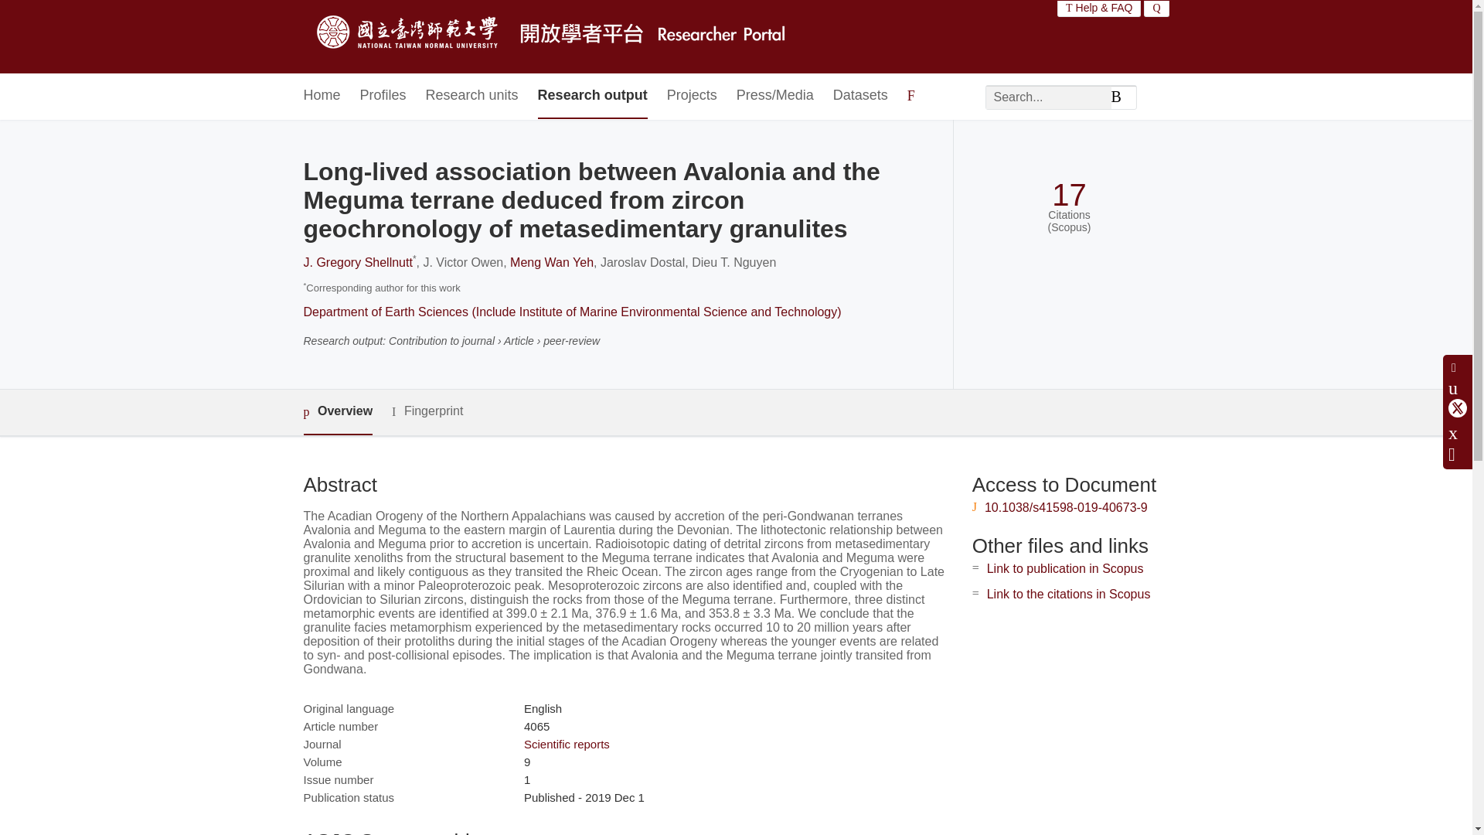 Image resolution: width=1484 pixels, height=835 pixels. What do you see at coordinates (1065, 568) in the screenshot?
I see `Link to publication in Scopus` at bounding box center [1065, 568].